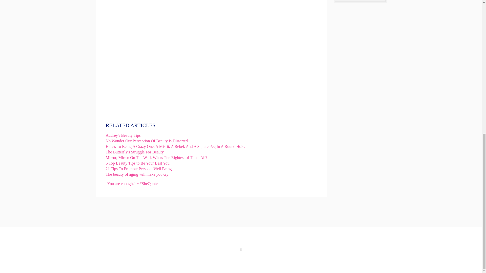 This screenshot has width=486, height=273. Describe the element at coordinates (147, 141) in the screenshot. I see `No Wonder Our Perception Of Beauty Is Distorted` at that location.